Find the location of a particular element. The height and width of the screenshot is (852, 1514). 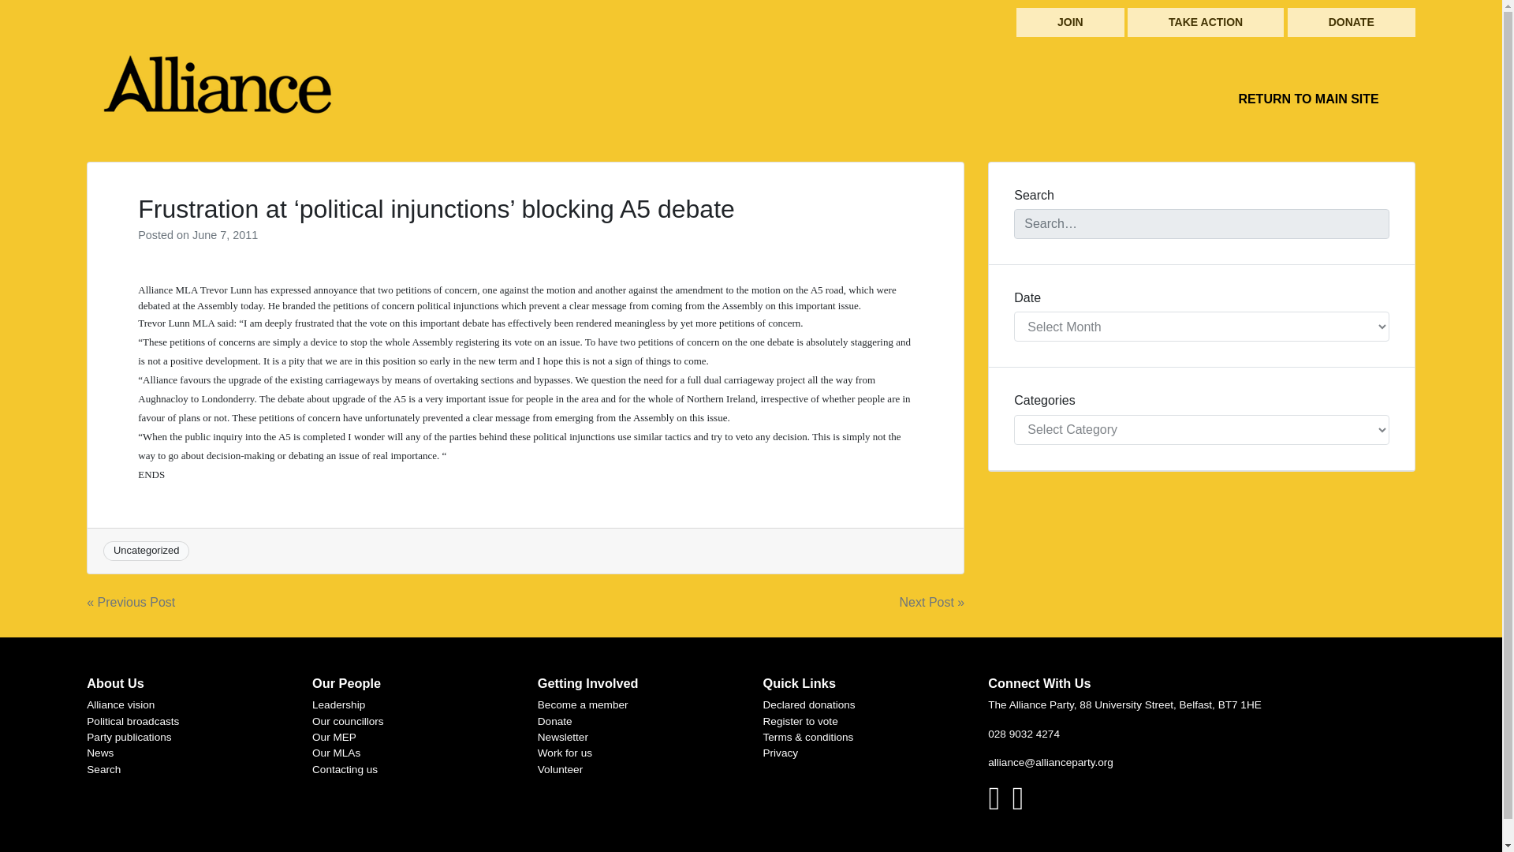

DONATE is located at coordinates (1352, 22).